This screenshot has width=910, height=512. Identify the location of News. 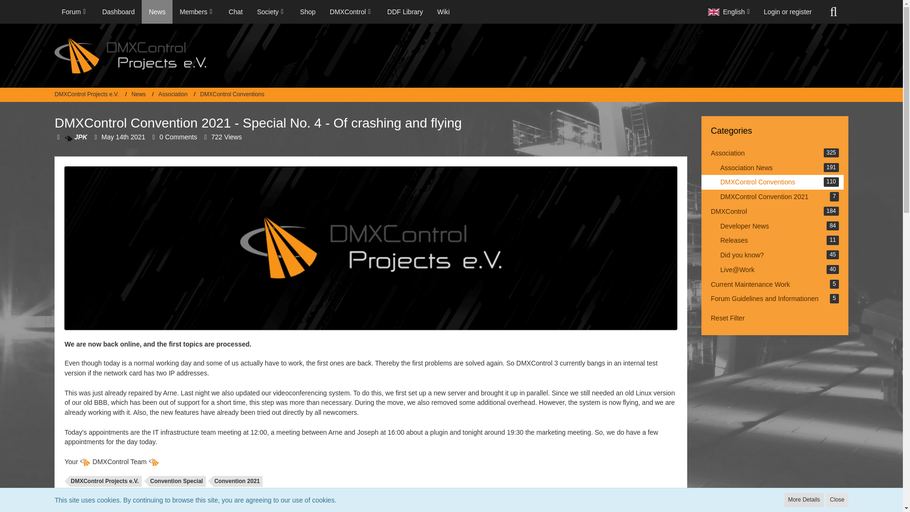
(157, 11).